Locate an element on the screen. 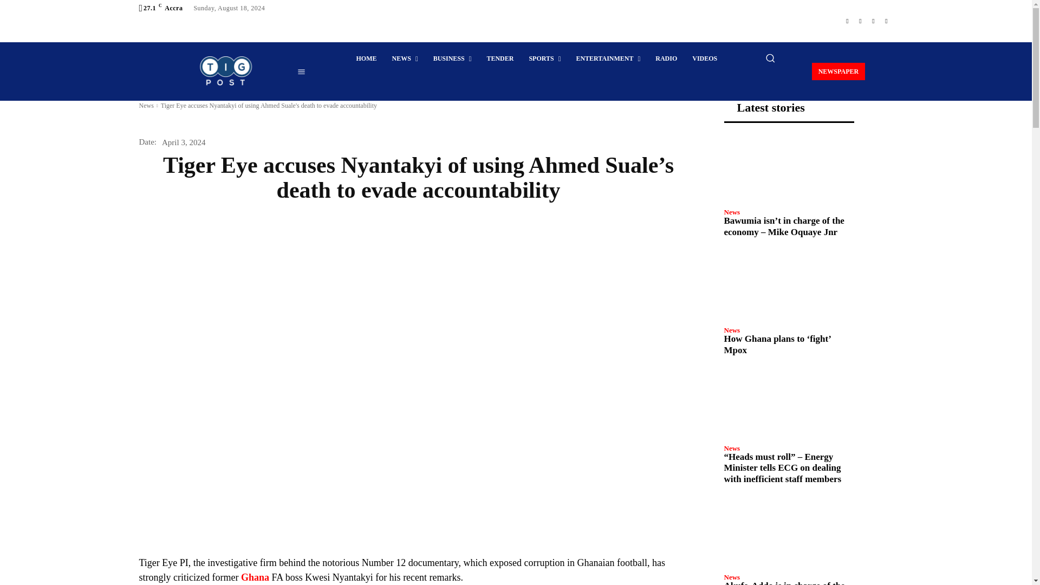 This screenshot has width=1040, height=585. Youtube is located at coordinates (886, 21).